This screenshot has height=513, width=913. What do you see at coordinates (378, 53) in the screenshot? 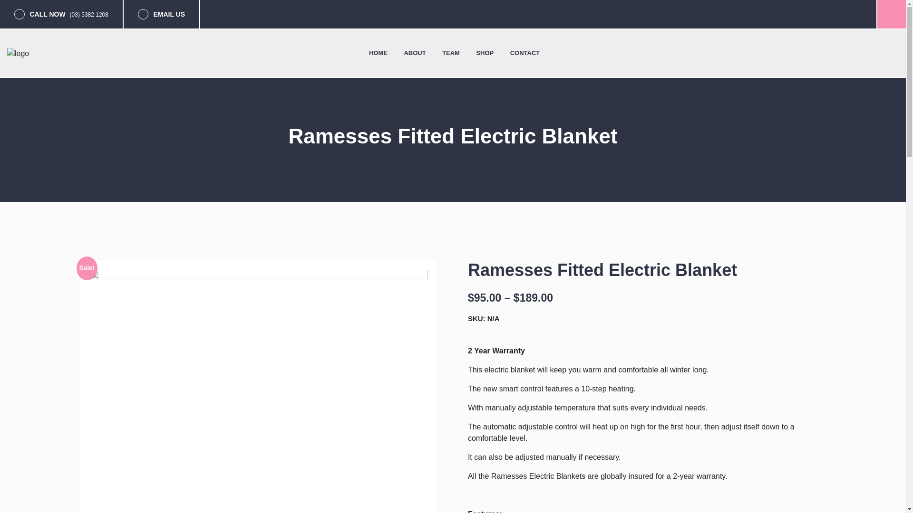
I see `HOME` at bounding box center [378, 53].